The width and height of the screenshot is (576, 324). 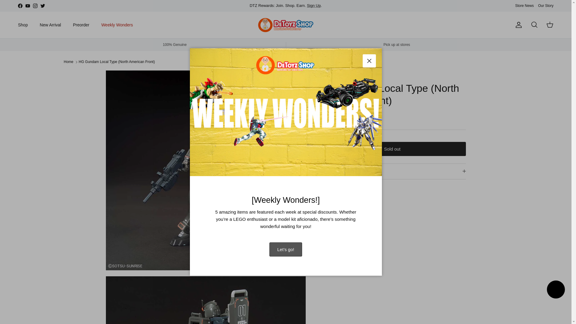 I want to click on De Toyz Shop, so click(x=286, y=25).